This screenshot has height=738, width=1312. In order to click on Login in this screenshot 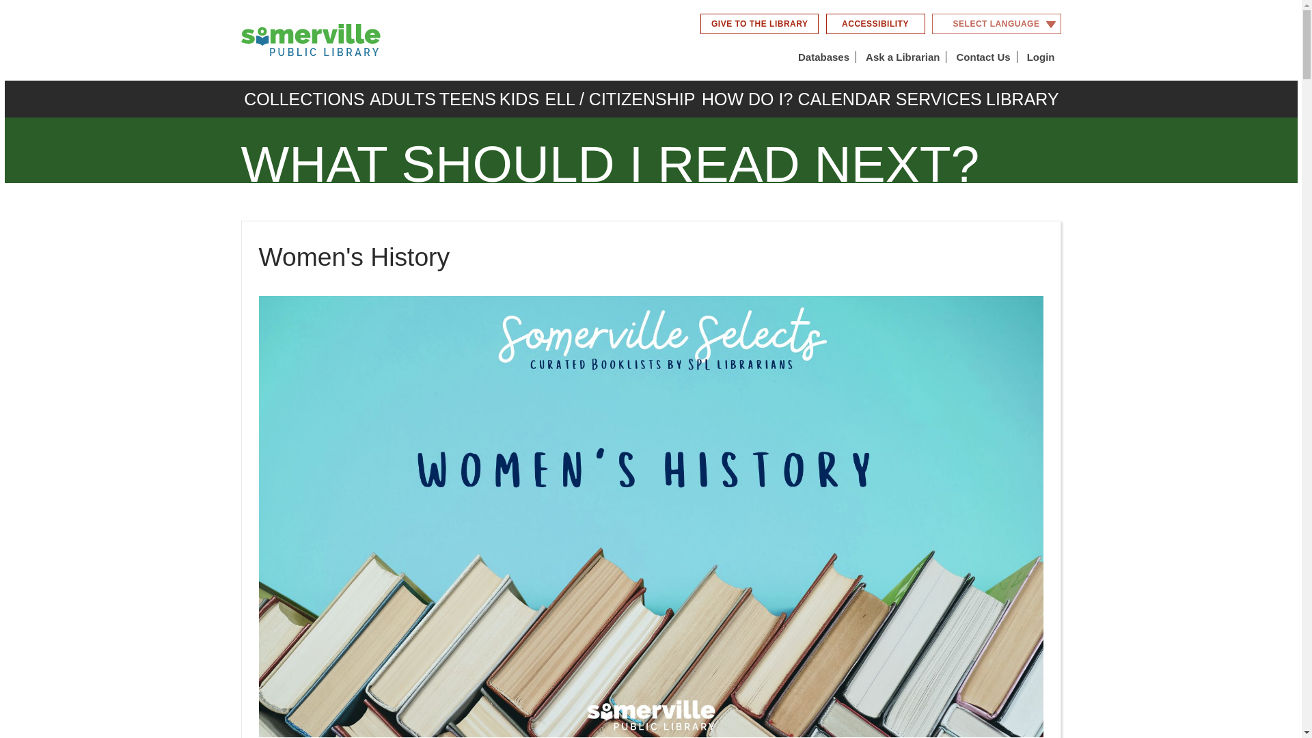, I will do `click(1041, 57)`.